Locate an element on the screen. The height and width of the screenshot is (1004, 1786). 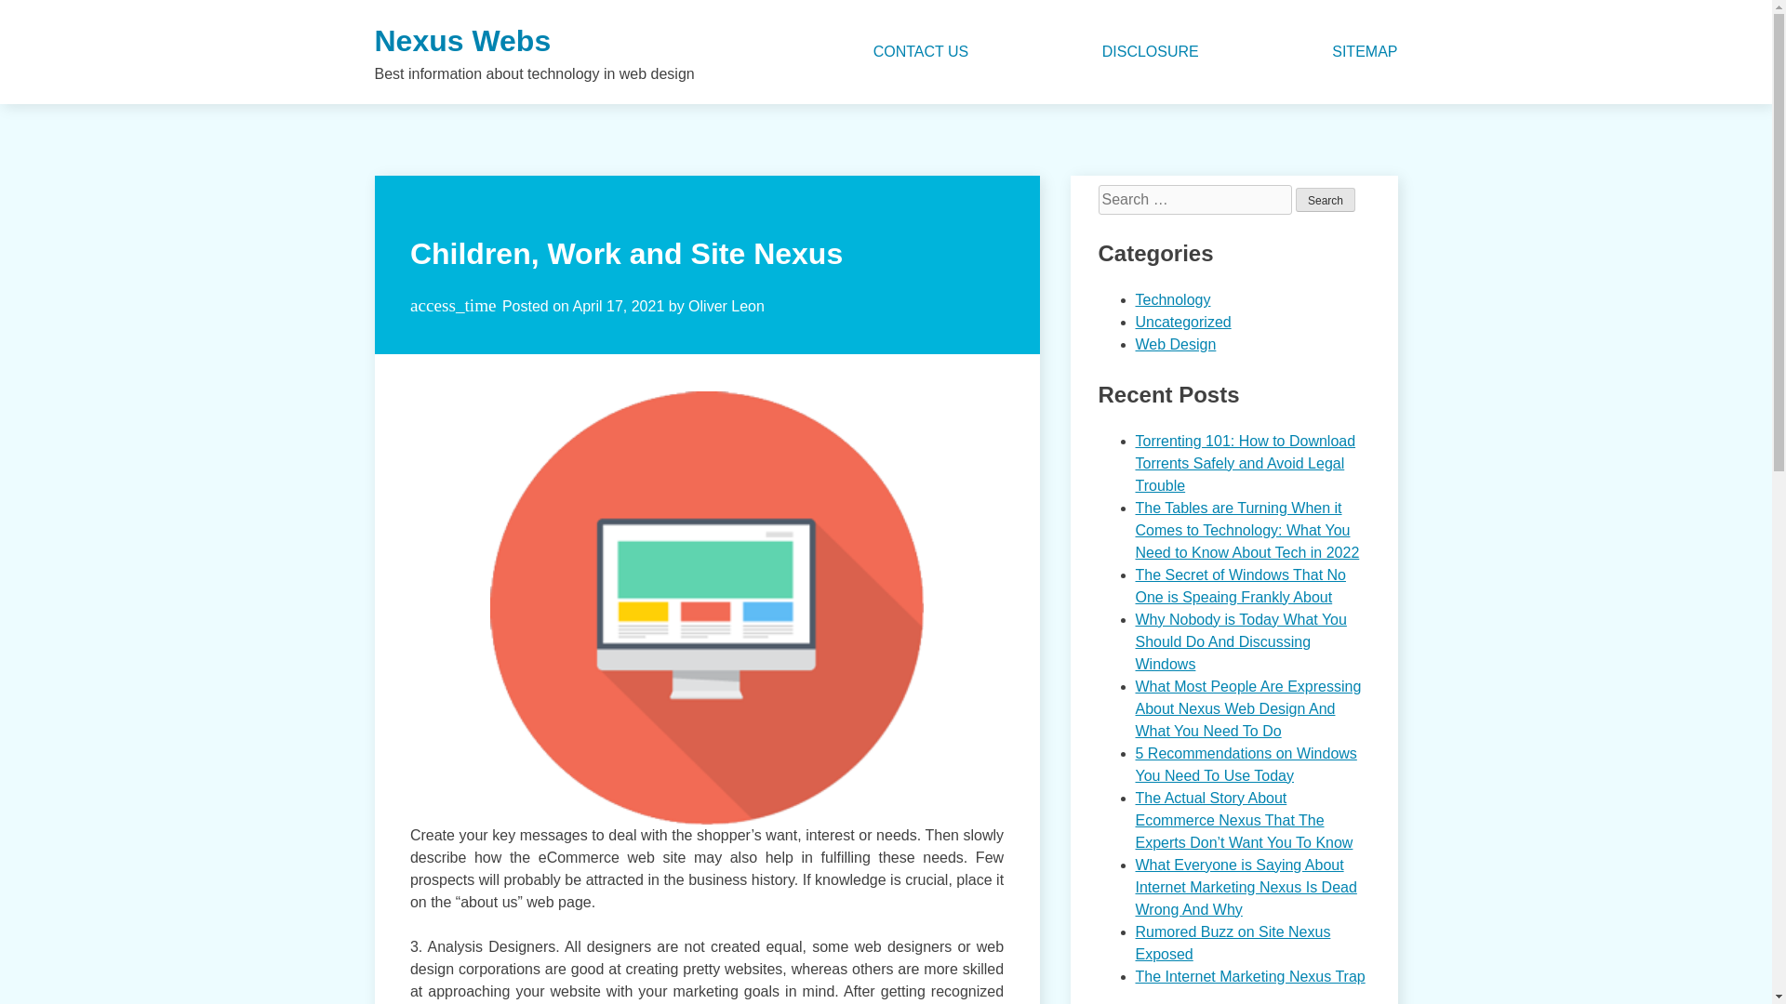
April 17, 2021 is located at coordinates (619, 306).